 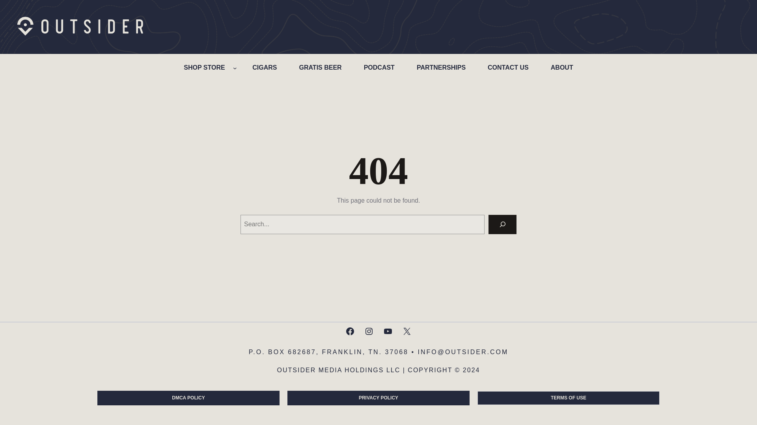 What do you see at coordinates (320, 68) in the screenshot?
I see `GRATIS BEER` at bounding box center [320, 68].